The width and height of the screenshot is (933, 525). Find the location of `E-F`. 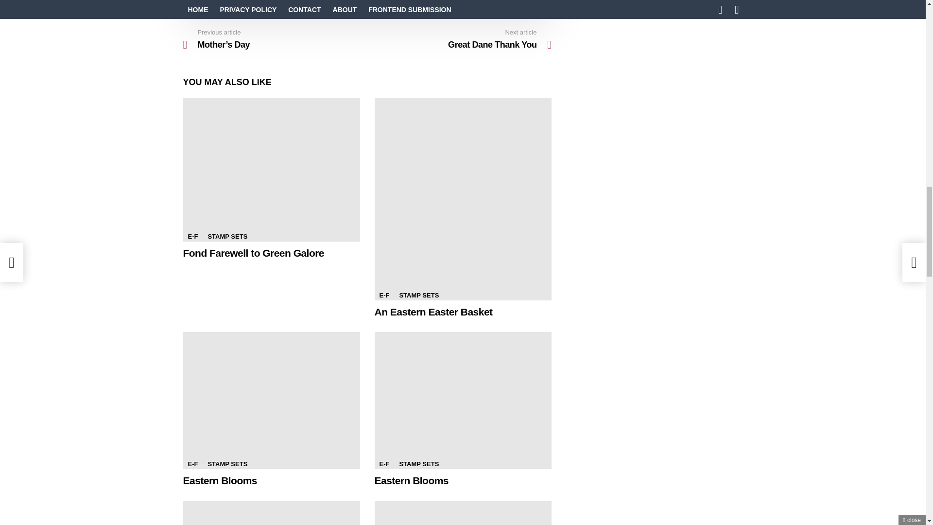

E-F is located at coordinates (192, 236).